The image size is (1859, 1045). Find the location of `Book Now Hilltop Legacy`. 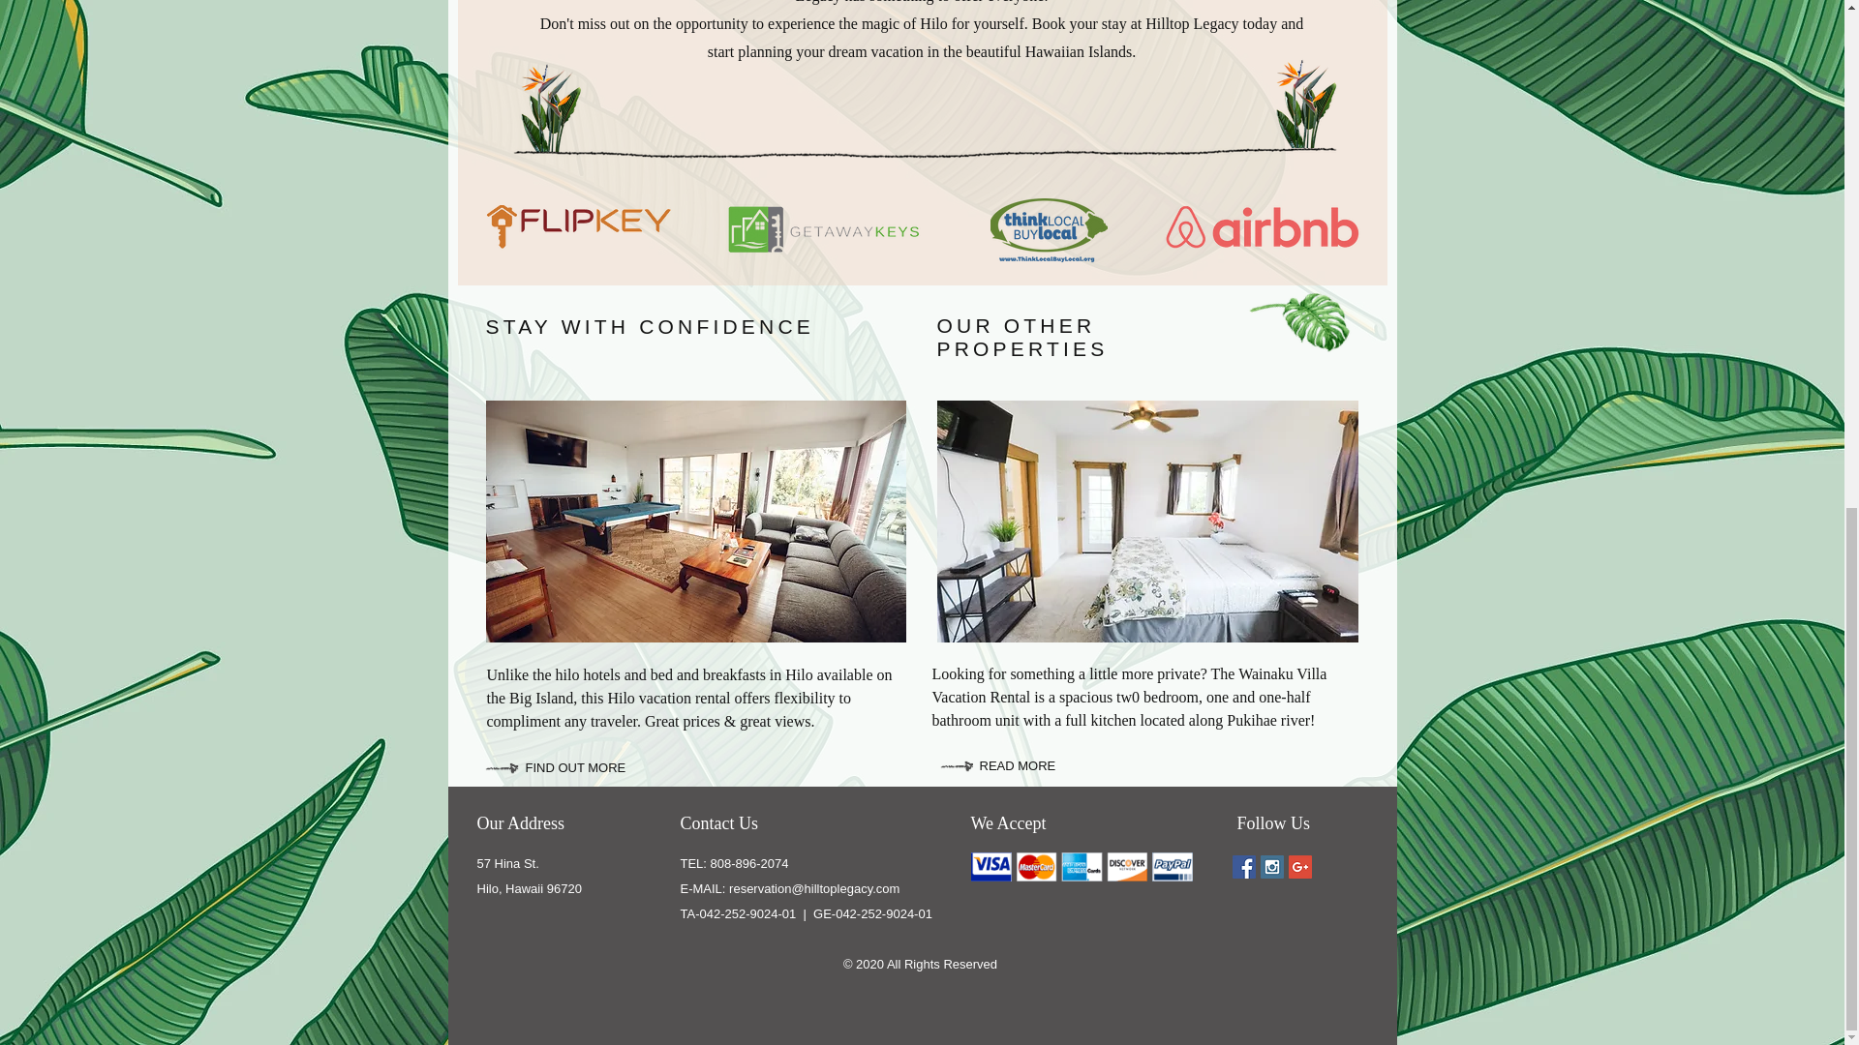

Book Now Hilltop Legacy is located at coordinates (922, 22).